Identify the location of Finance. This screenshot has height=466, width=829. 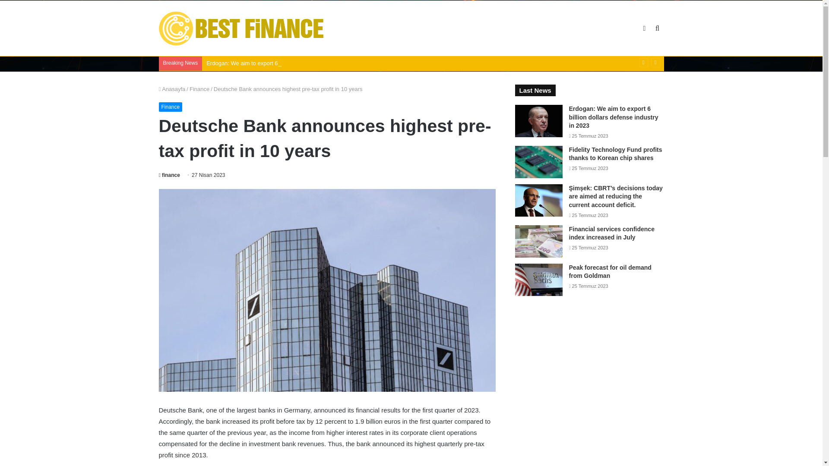
(171, 107).